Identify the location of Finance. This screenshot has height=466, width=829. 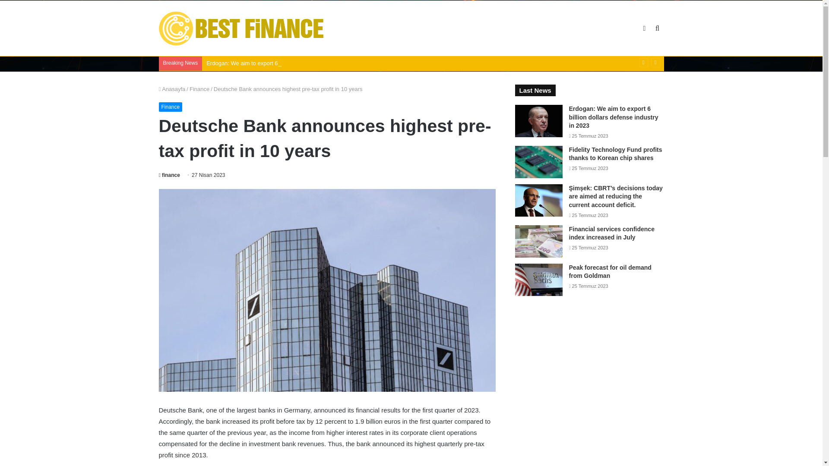
(171, 107).